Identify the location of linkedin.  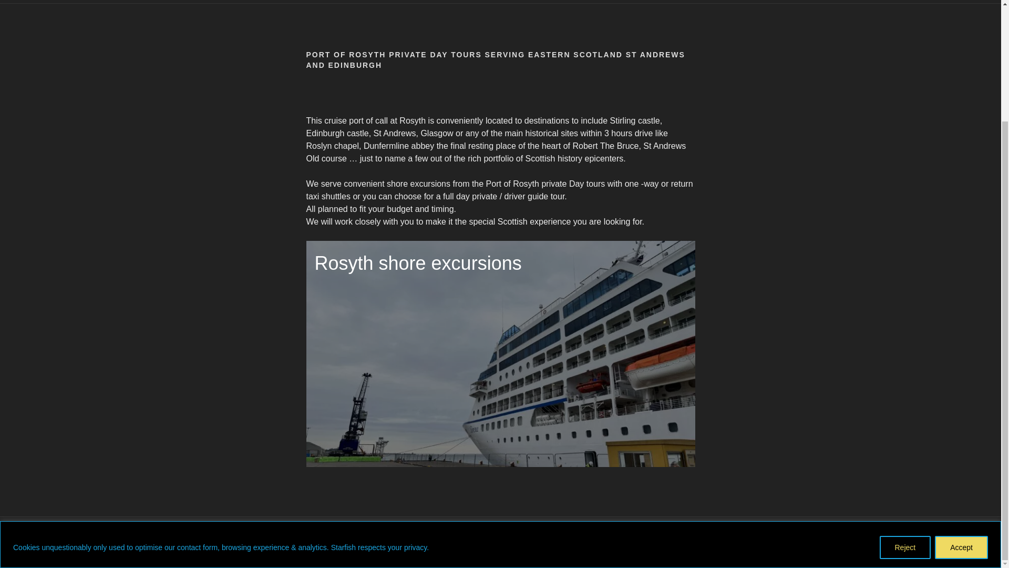
(302, 542).